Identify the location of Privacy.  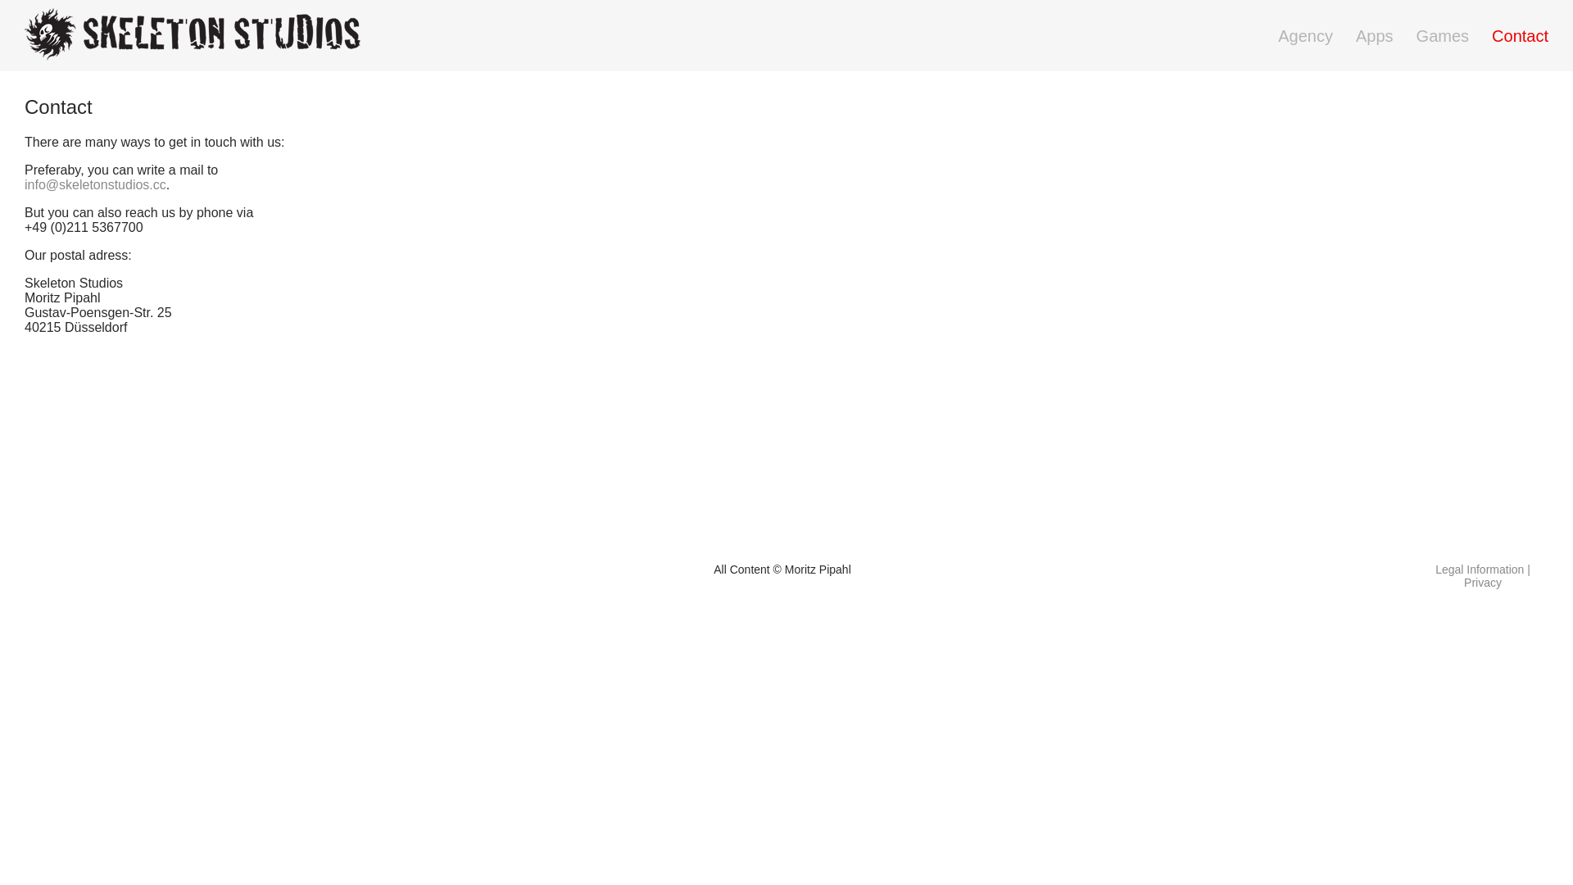
(1483, 583).